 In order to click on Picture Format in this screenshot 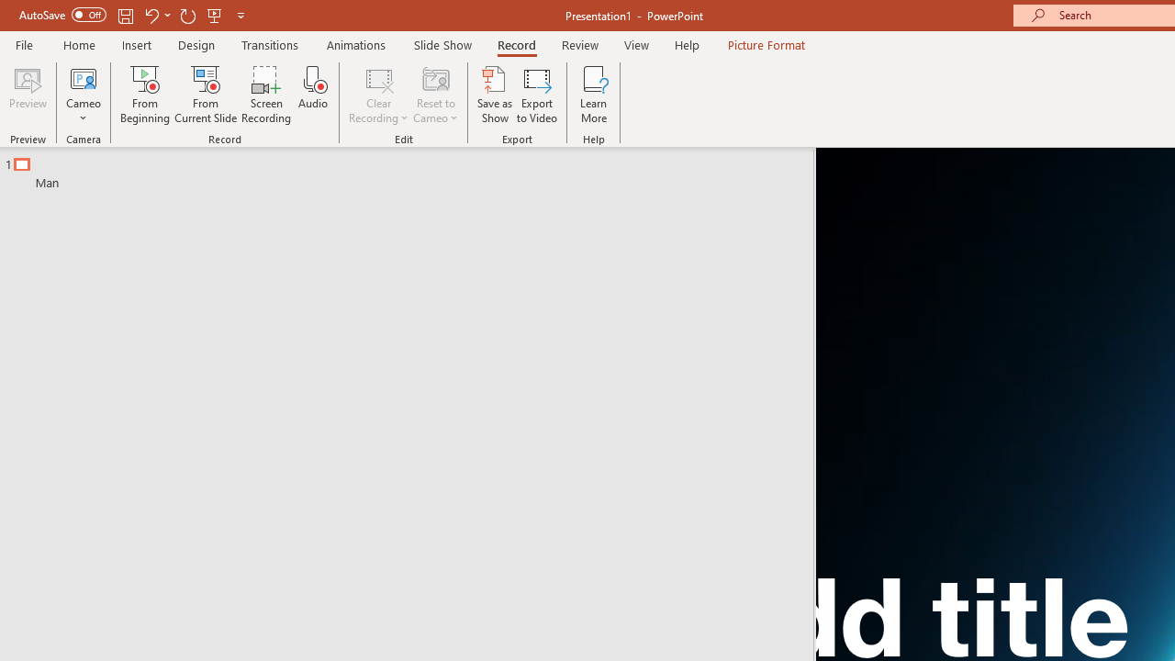, I will do `click(766, 44)`.